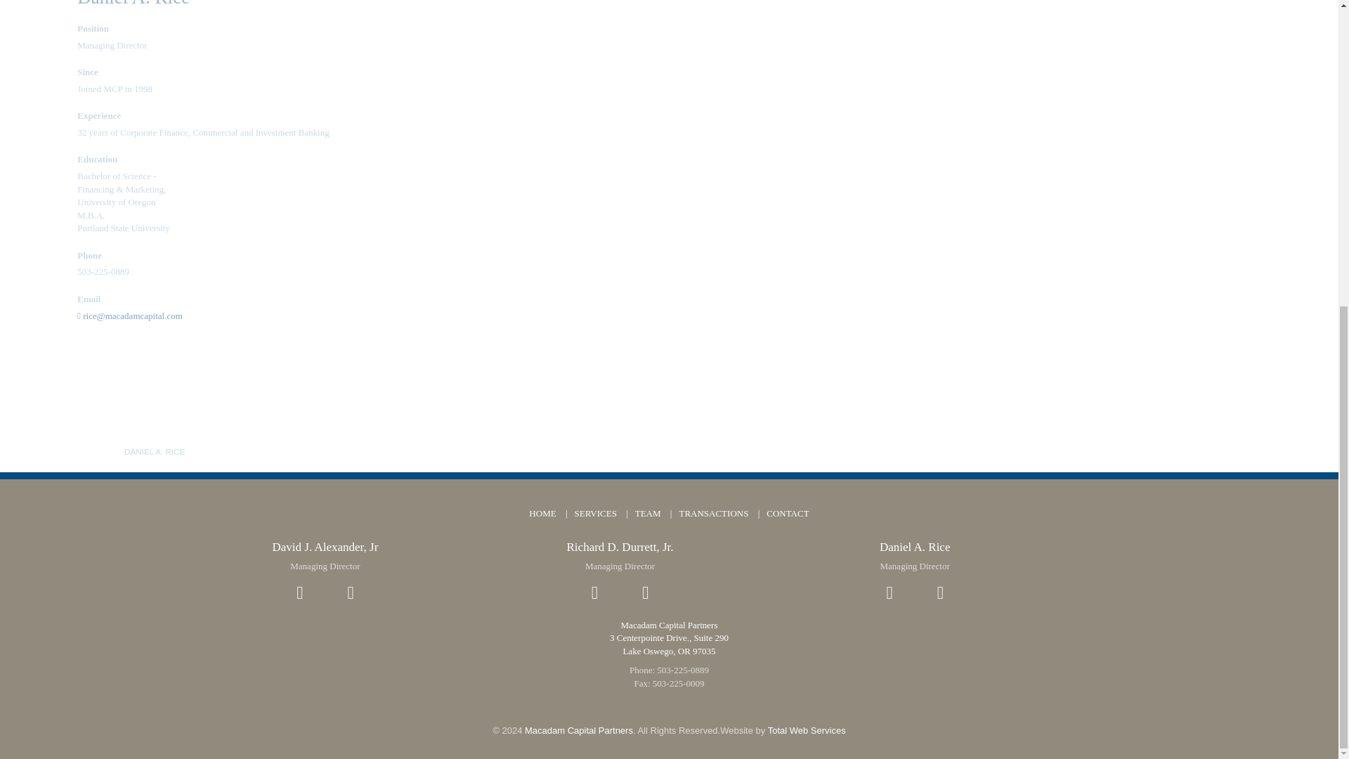  Describe the element at coordinates (578, 730) in the screenshot. I see `Macadam Capital Partners` at that location.